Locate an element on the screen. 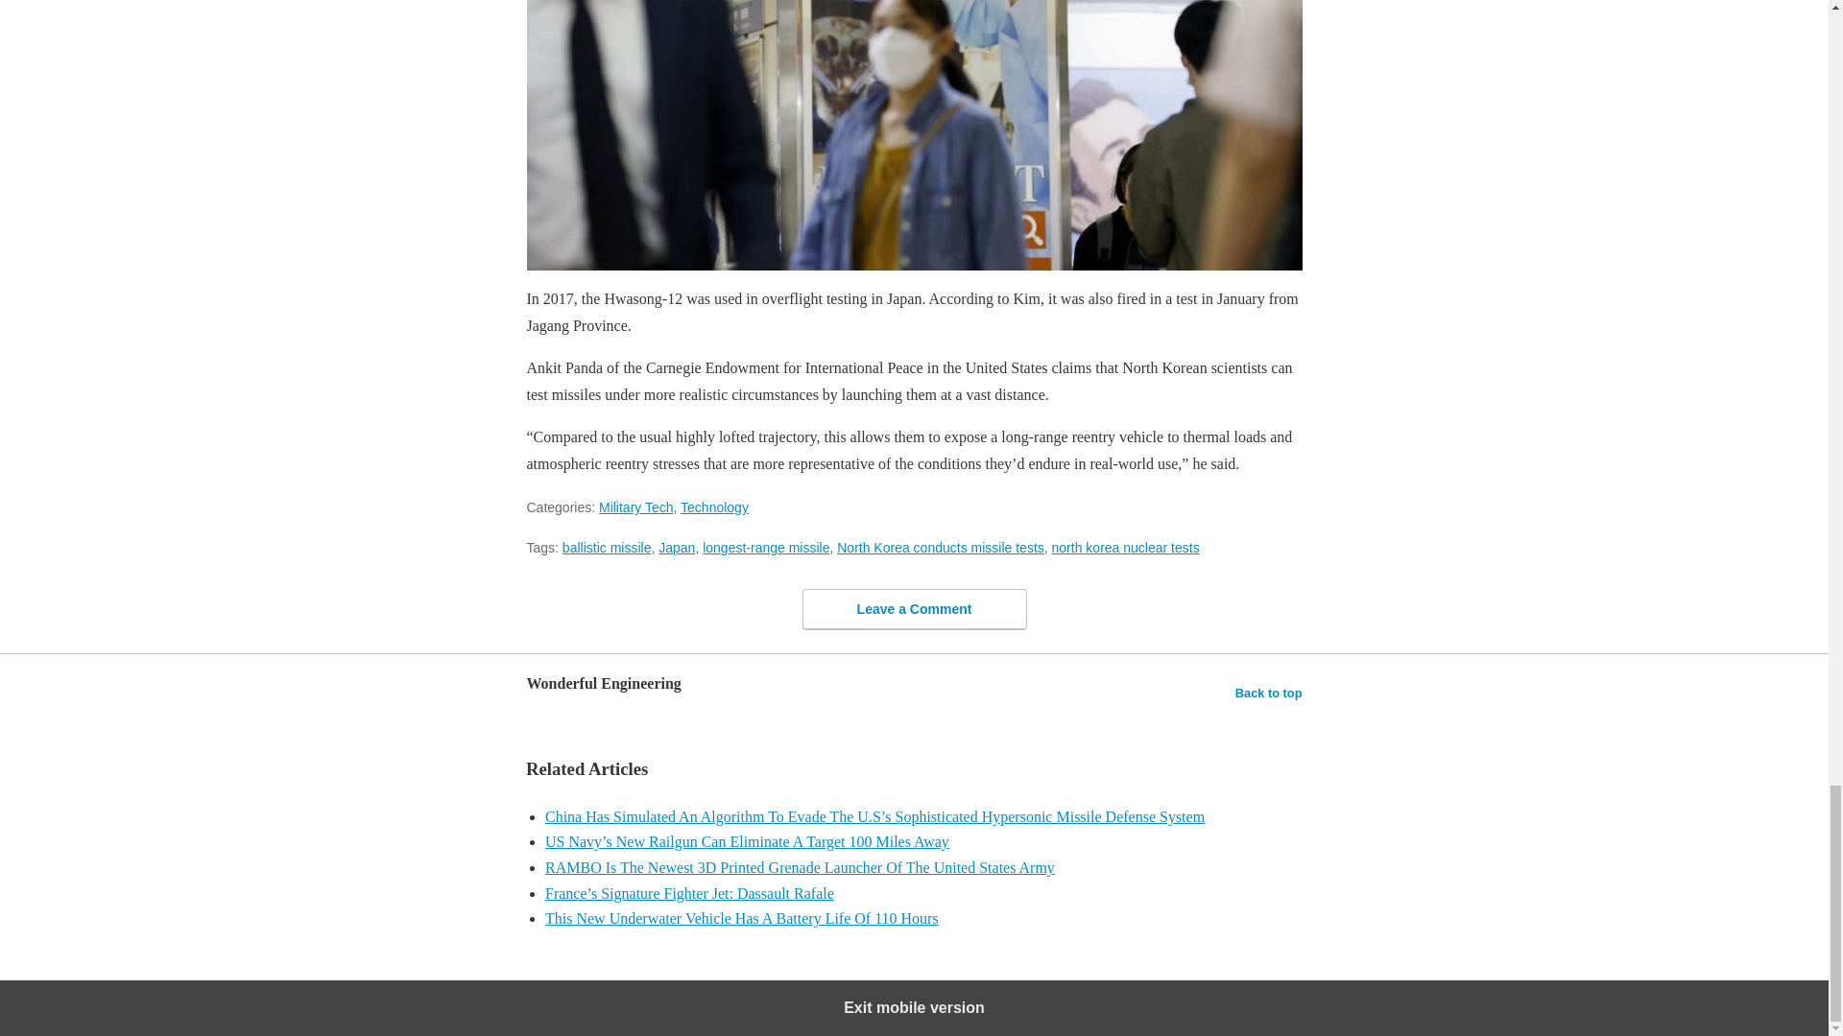 Image resolution: width=1843 pixels, height=1036 pixels. Back to top is located at coordinates (1269, 693).